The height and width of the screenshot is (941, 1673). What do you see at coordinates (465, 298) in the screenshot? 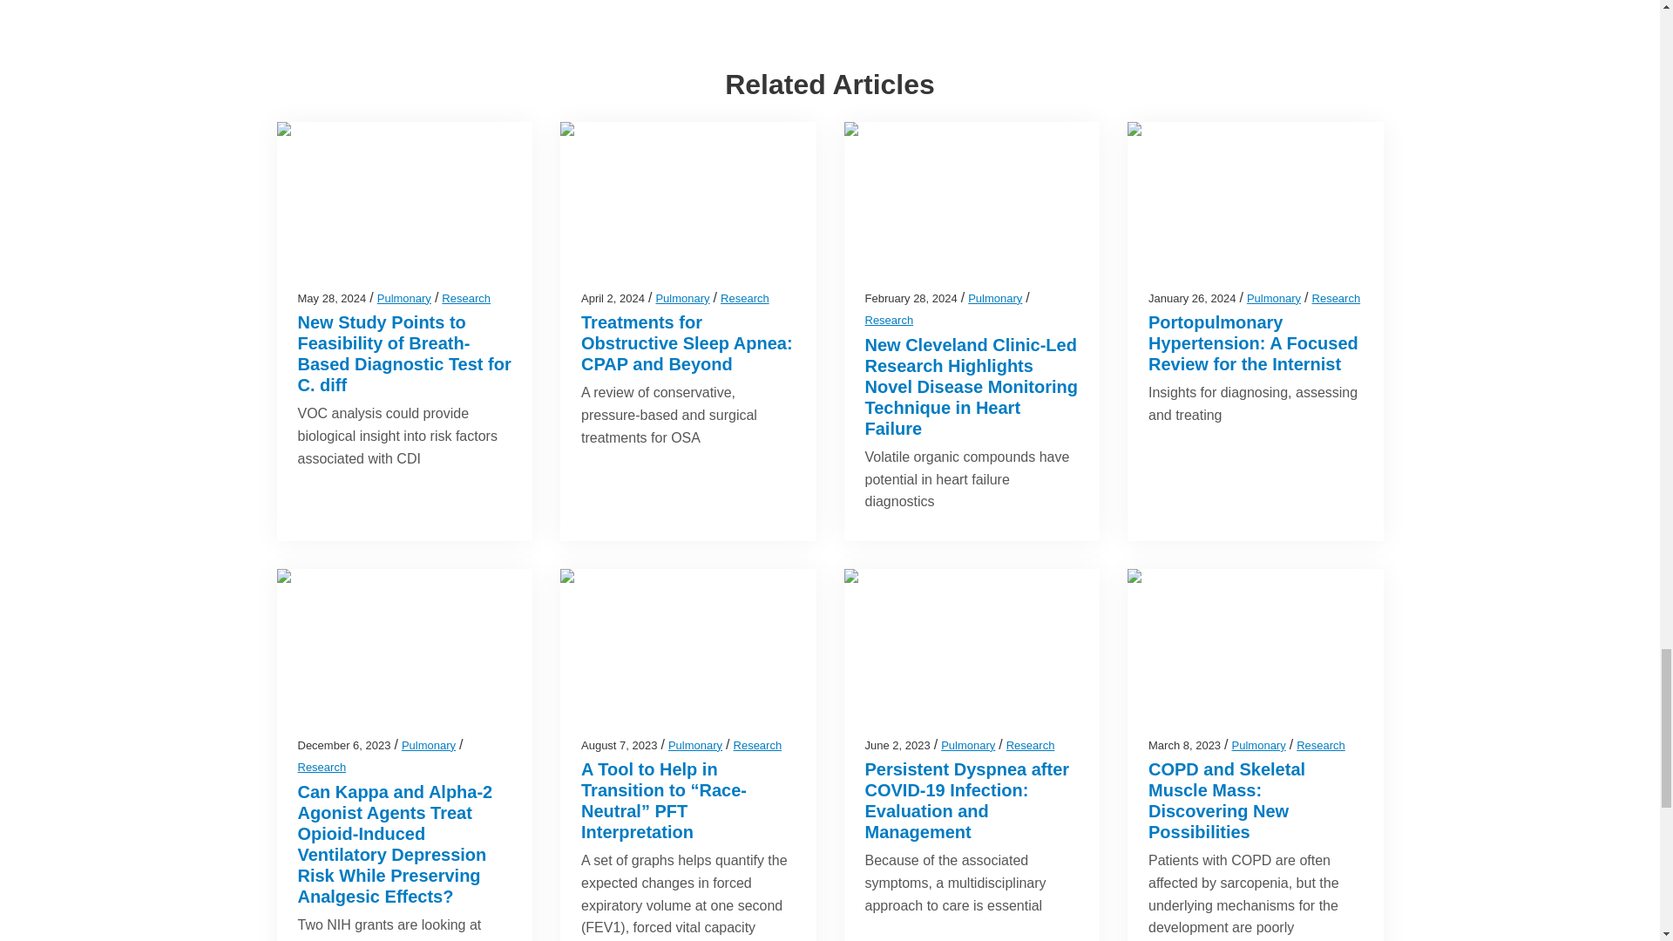
I see `Research` at bounding box center [465, 298].